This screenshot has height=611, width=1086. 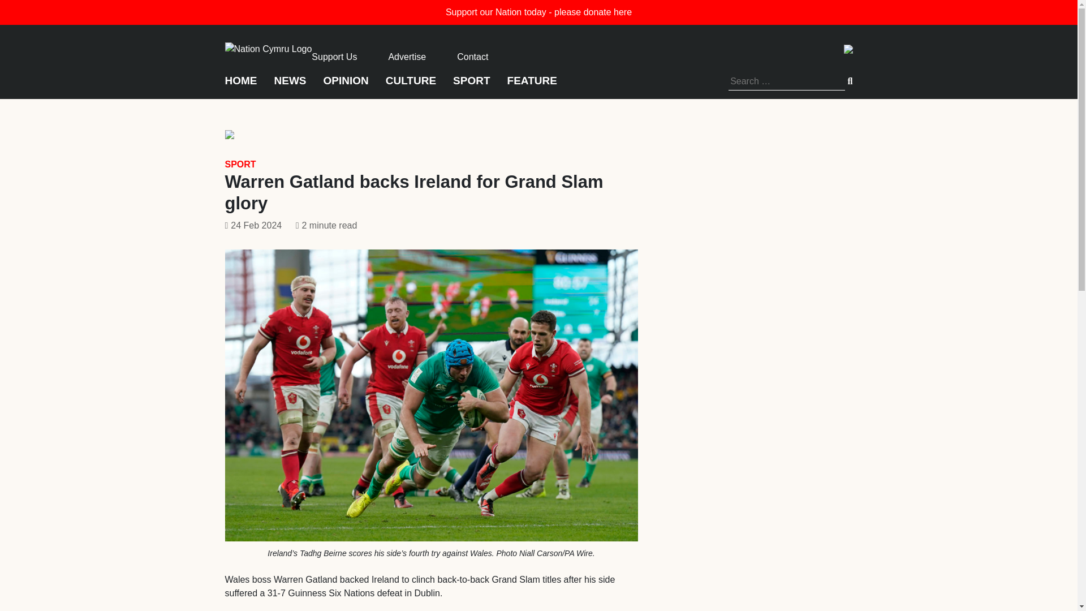 I want to click on CULTURE, so click(x=411, y=85).